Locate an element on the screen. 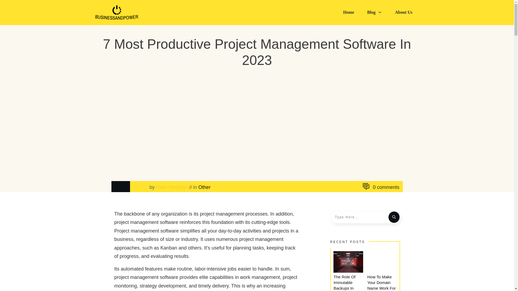  Other is located at coordinates (204, 187).